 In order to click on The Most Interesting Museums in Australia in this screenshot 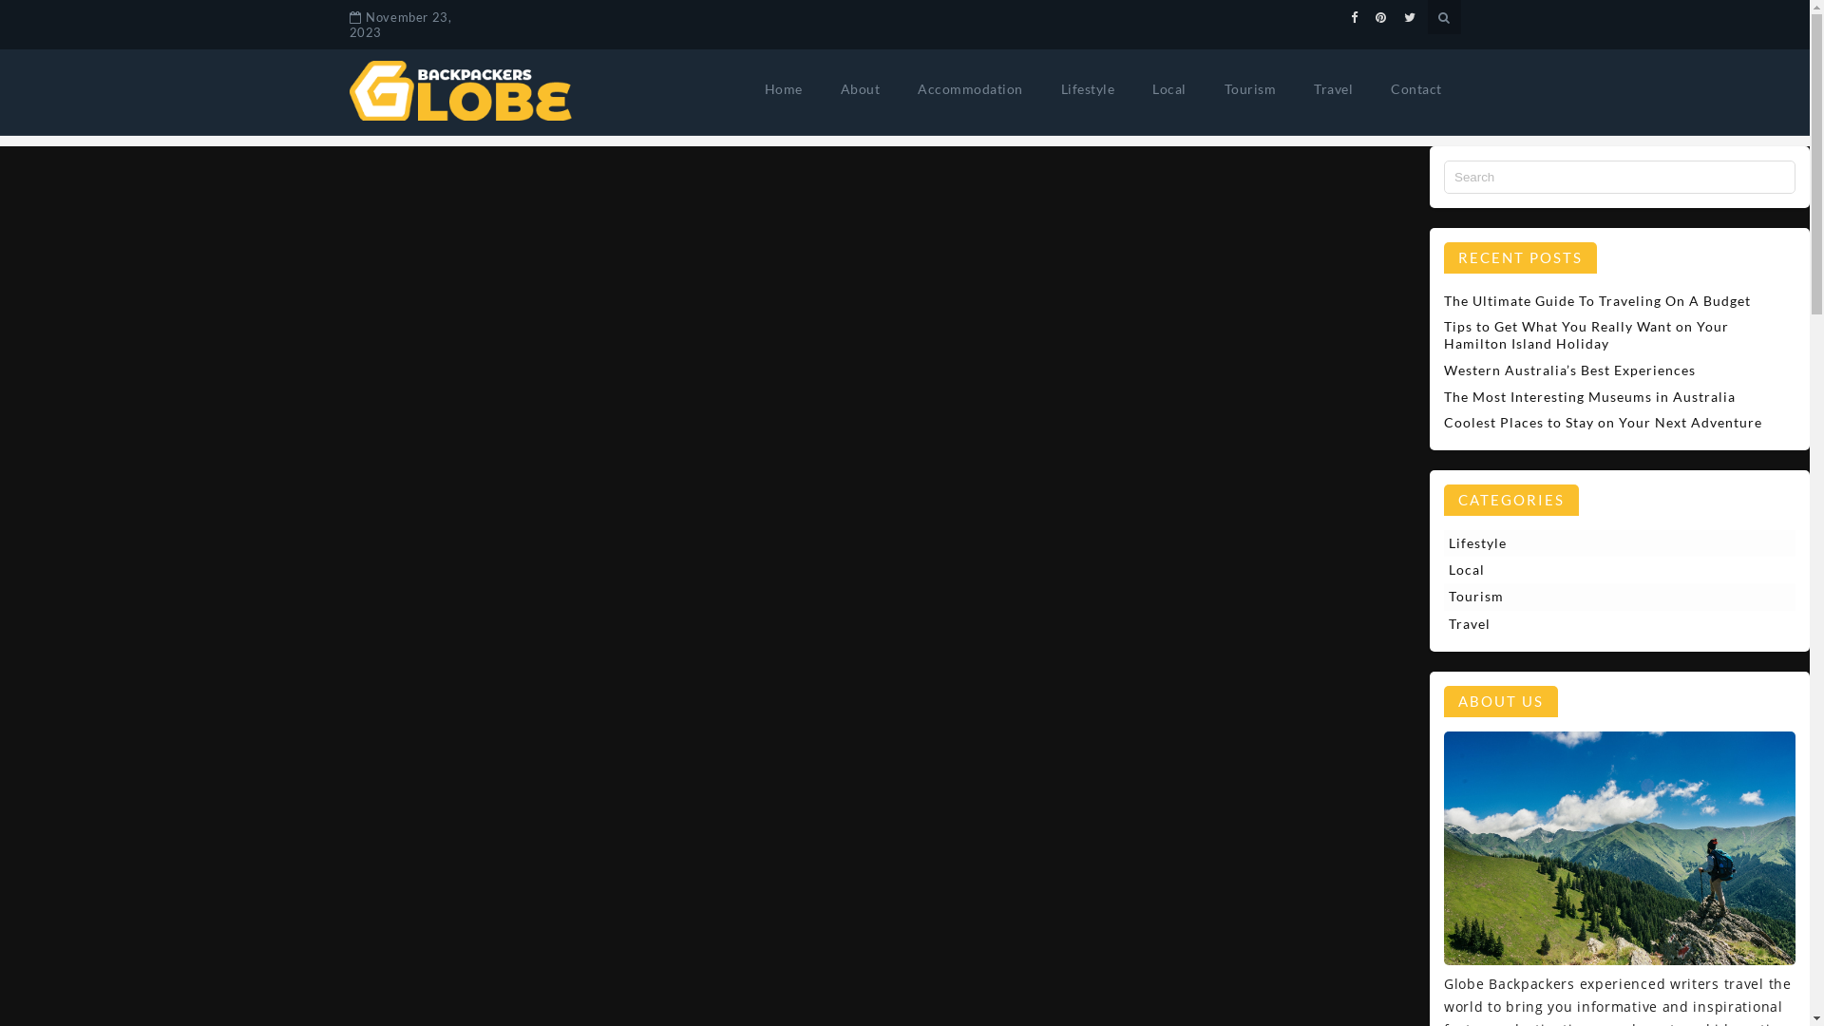, I will do `click(1590, 397)`.